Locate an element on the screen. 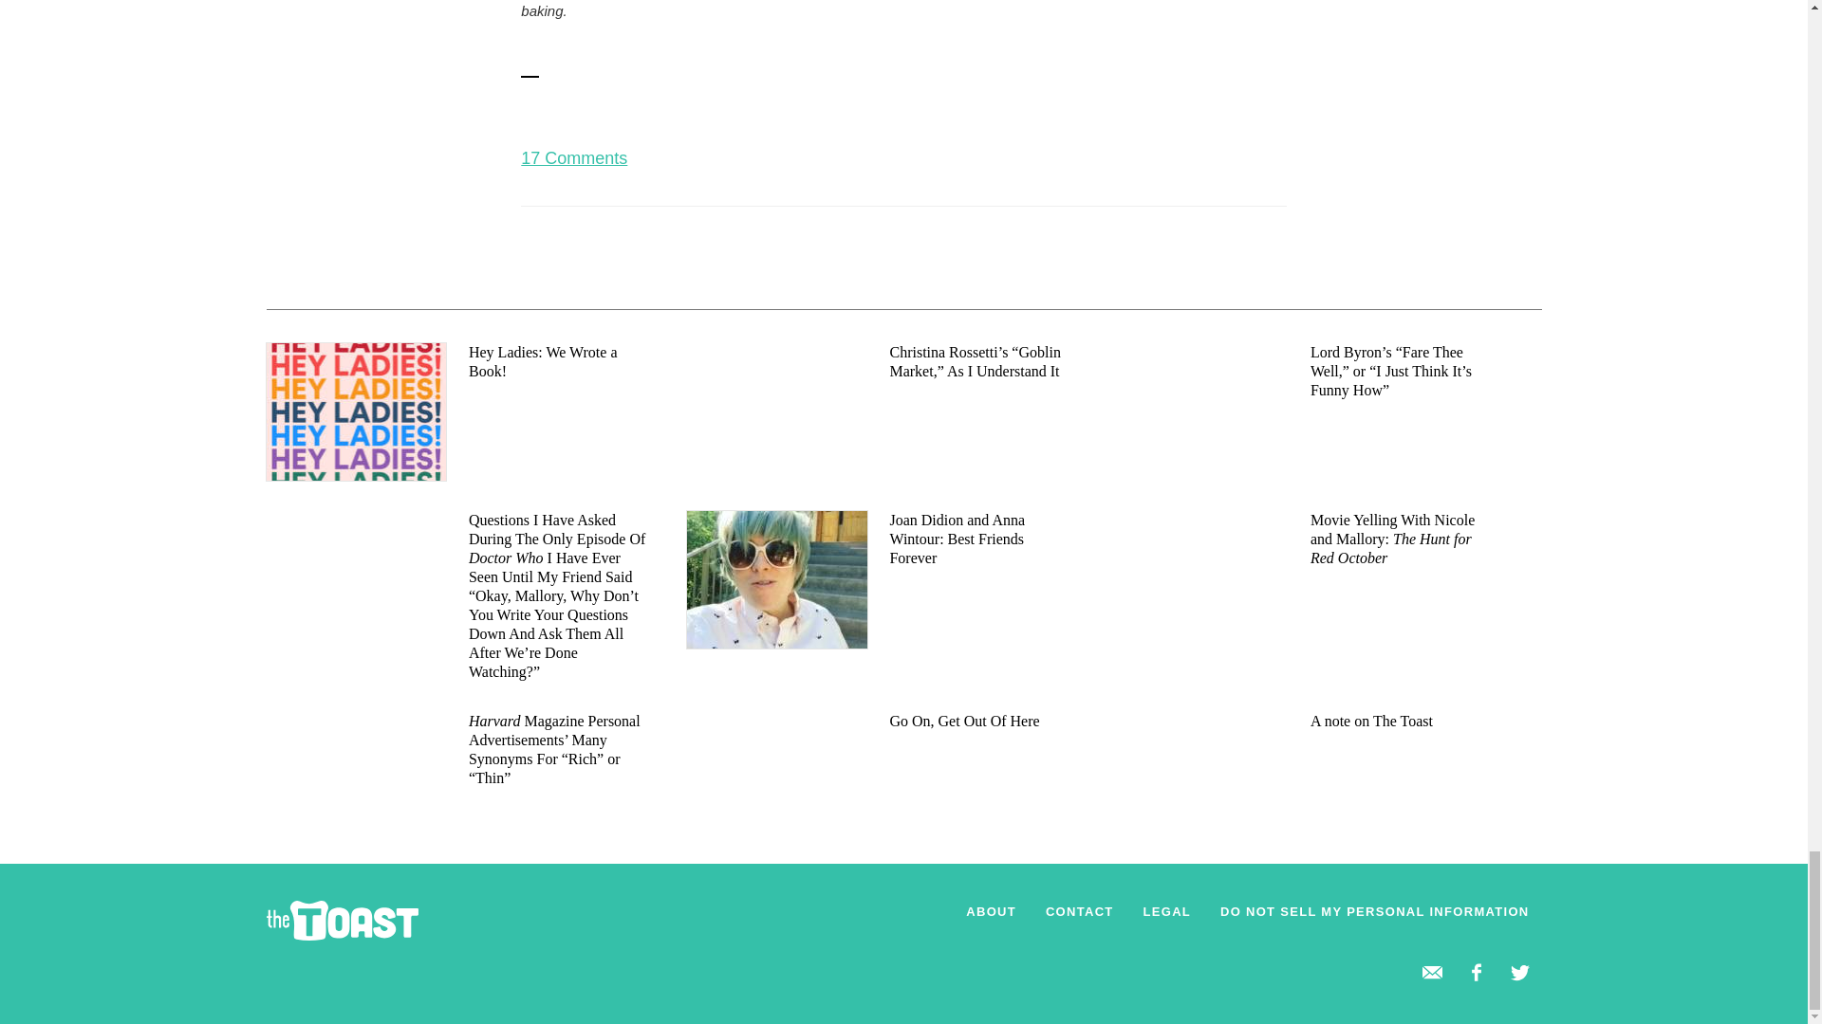 The height and width of the screenshot is (1024, 1822). 17 Comments is located at coordinates (573, 157).